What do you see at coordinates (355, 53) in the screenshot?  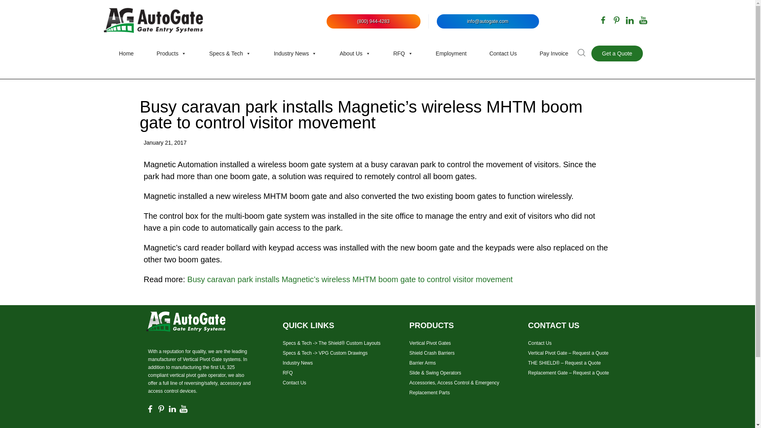 I see `About Us` at bounding box center [355, 53].